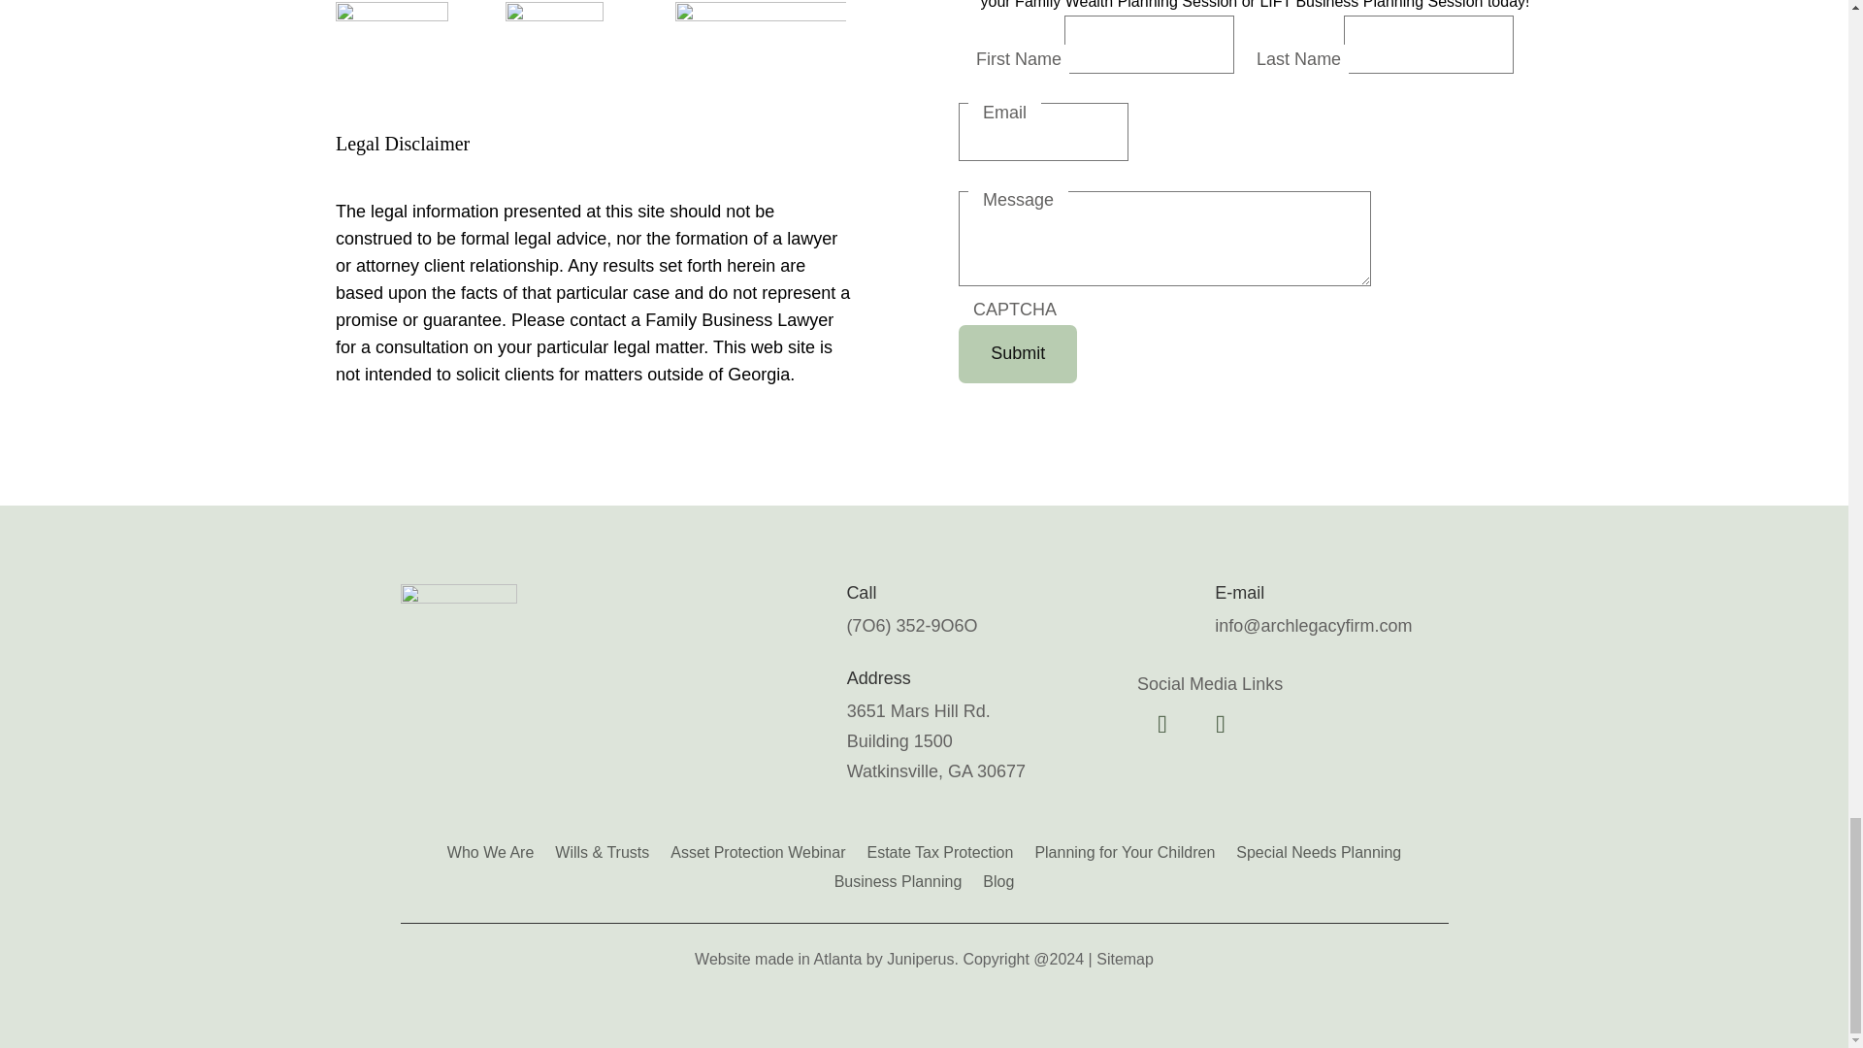 This screenshot has width=1863, height=1048. I want to click on 2721011227218679450-300x261, so click(392, 50).